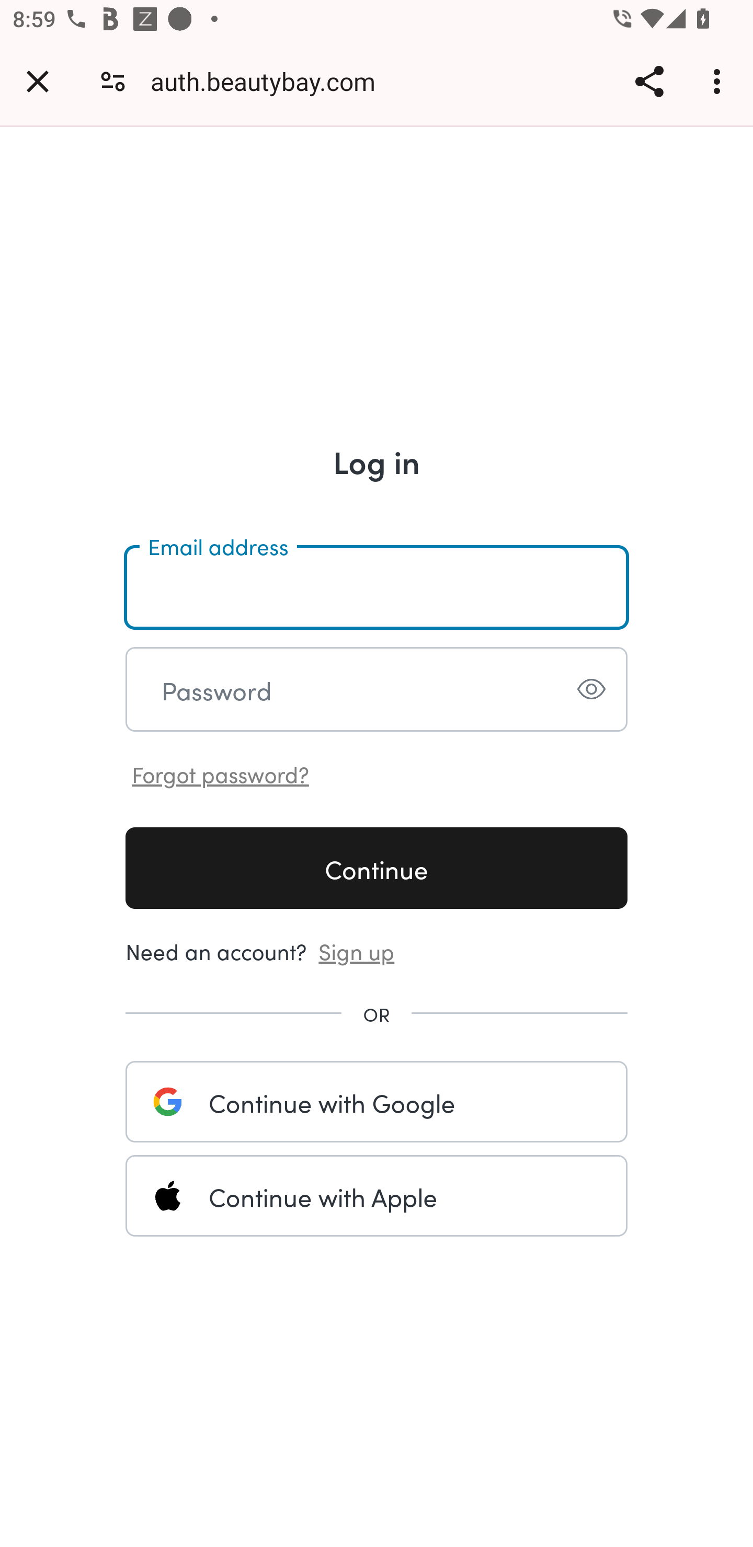 Image resolution: width=753 pixels, height=1547 pixels. Describe the element at coordinates (270, 80) in the screenshot. I see `auth.beautybay.com` at that location.